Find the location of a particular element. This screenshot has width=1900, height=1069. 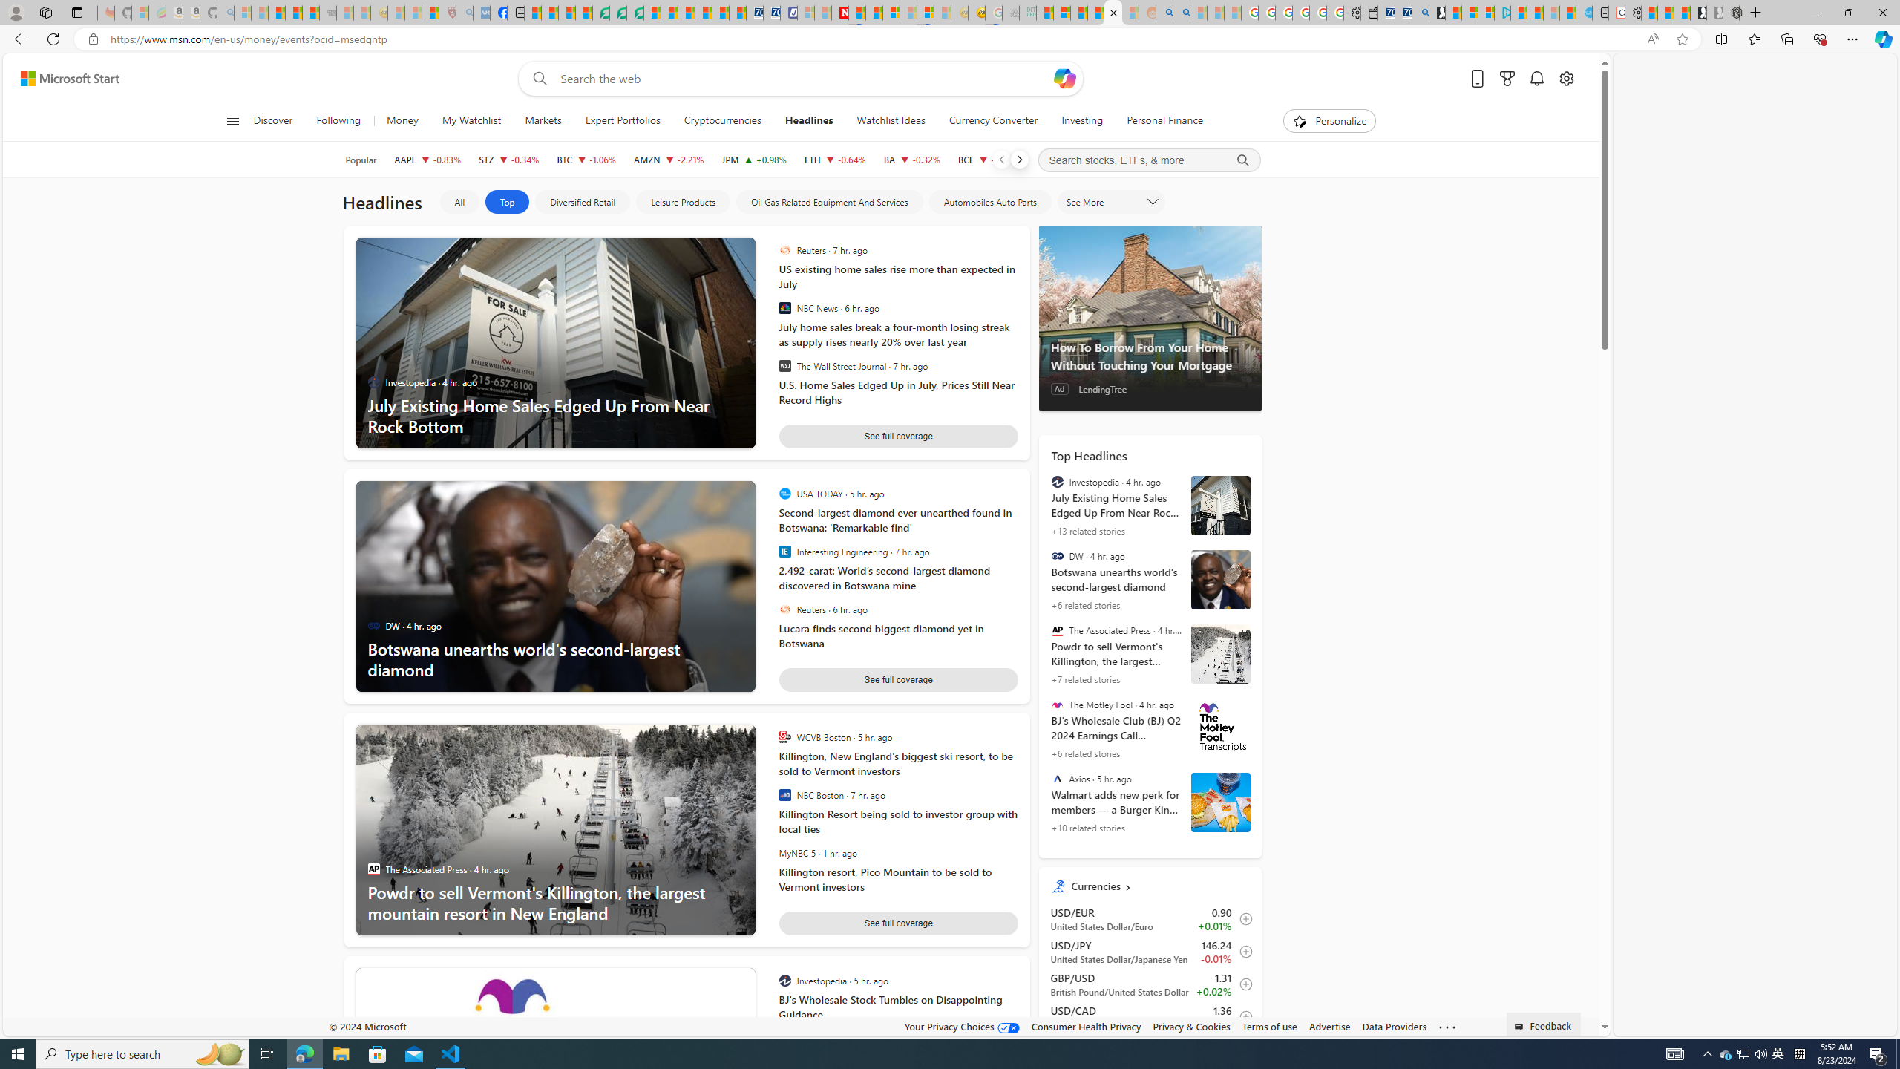

Trusted Community Engagement and Contributions | Guidelines is located at coordinates (856, 13).